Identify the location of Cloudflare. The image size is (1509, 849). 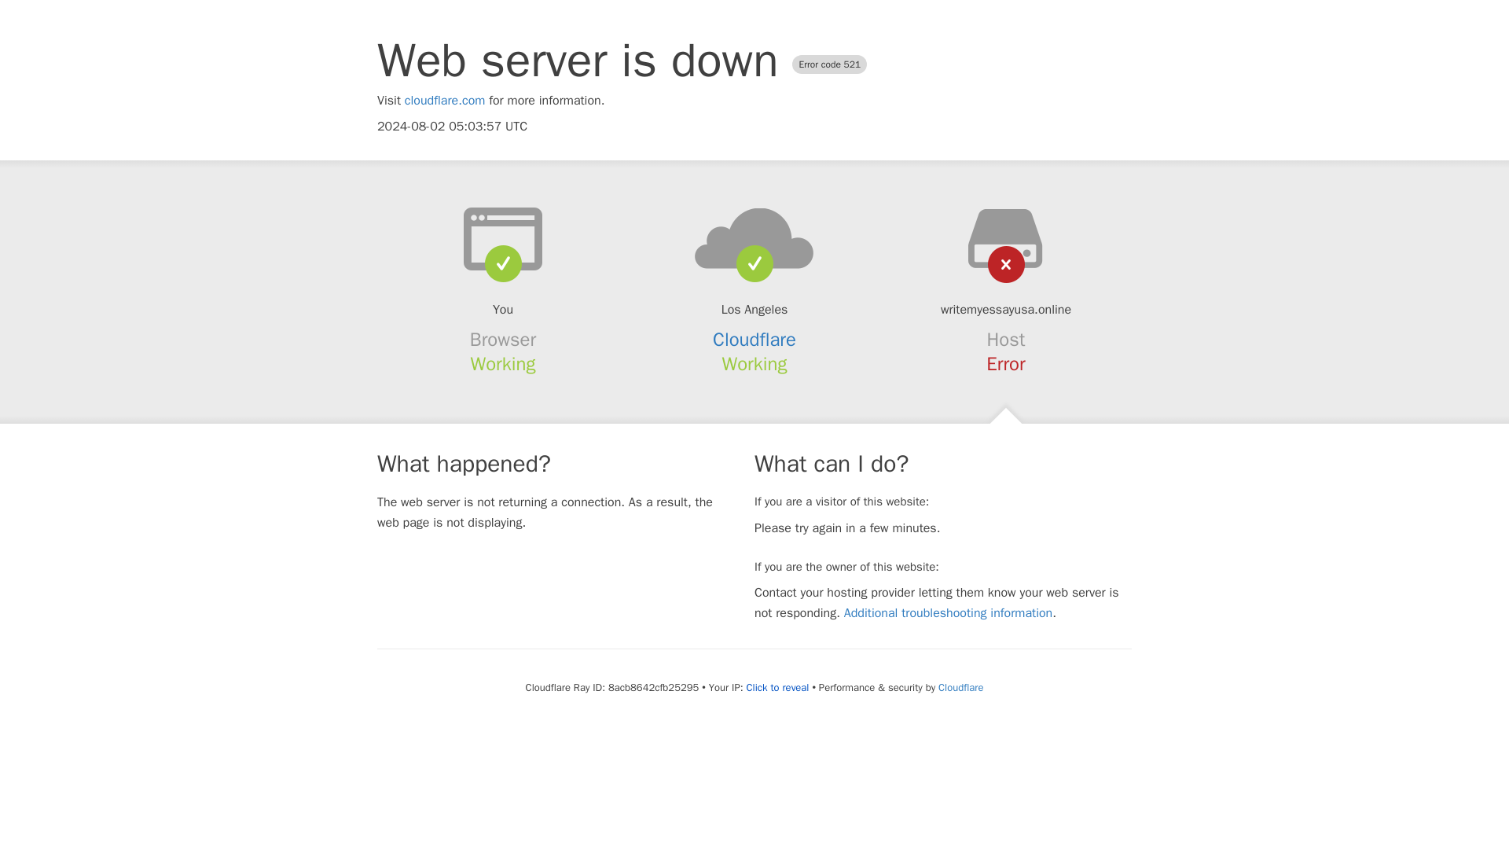
(754, 340).